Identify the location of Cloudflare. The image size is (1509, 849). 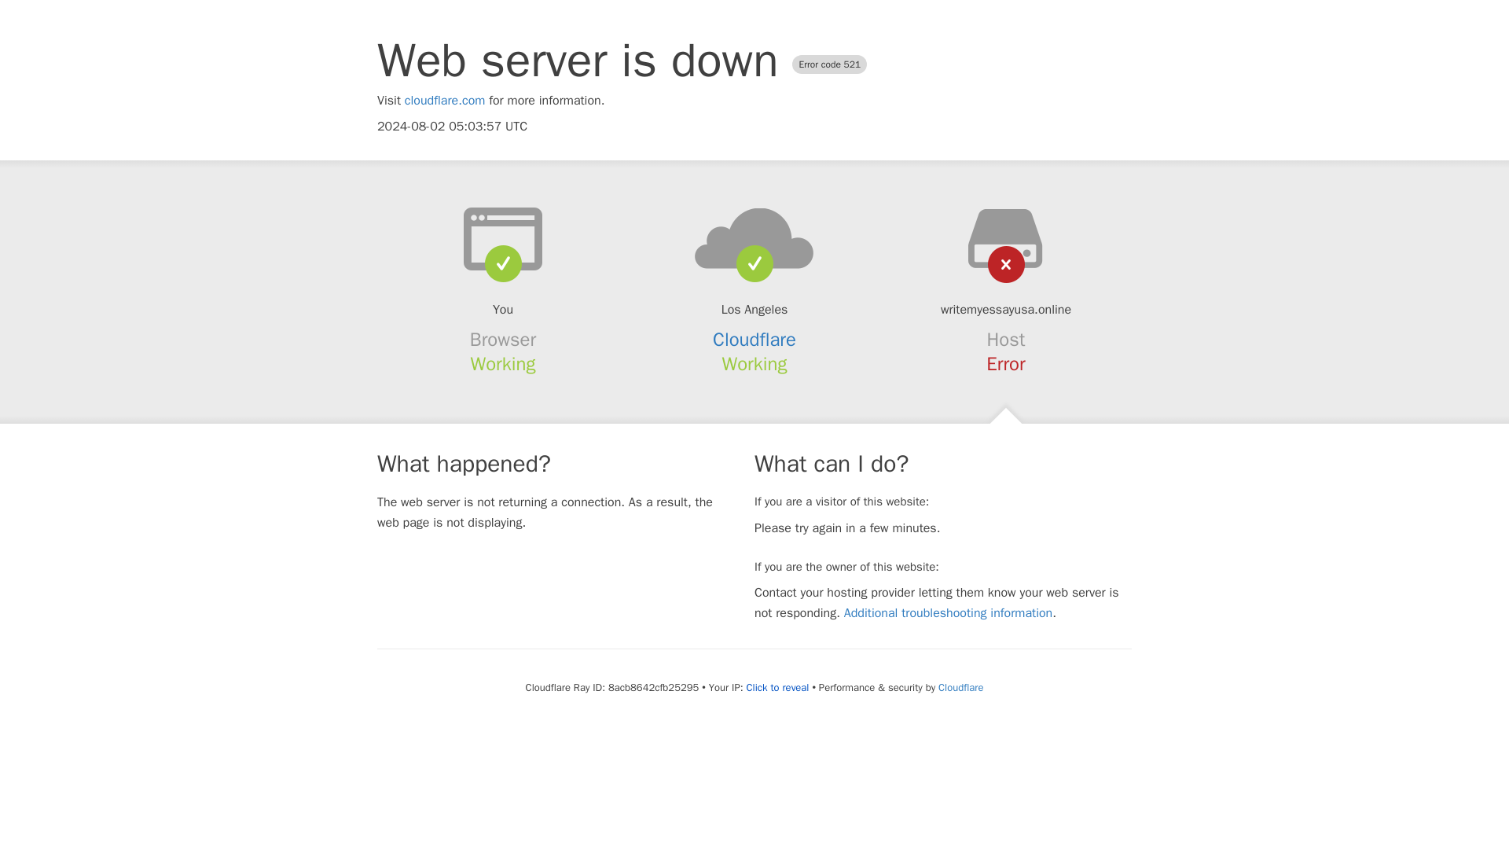
(754, 340).